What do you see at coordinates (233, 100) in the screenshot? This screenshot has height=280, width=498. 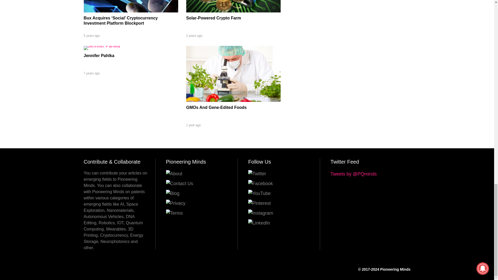 I see `GMOs And Gene-Edited Foods` at bounding box center [233, 100].